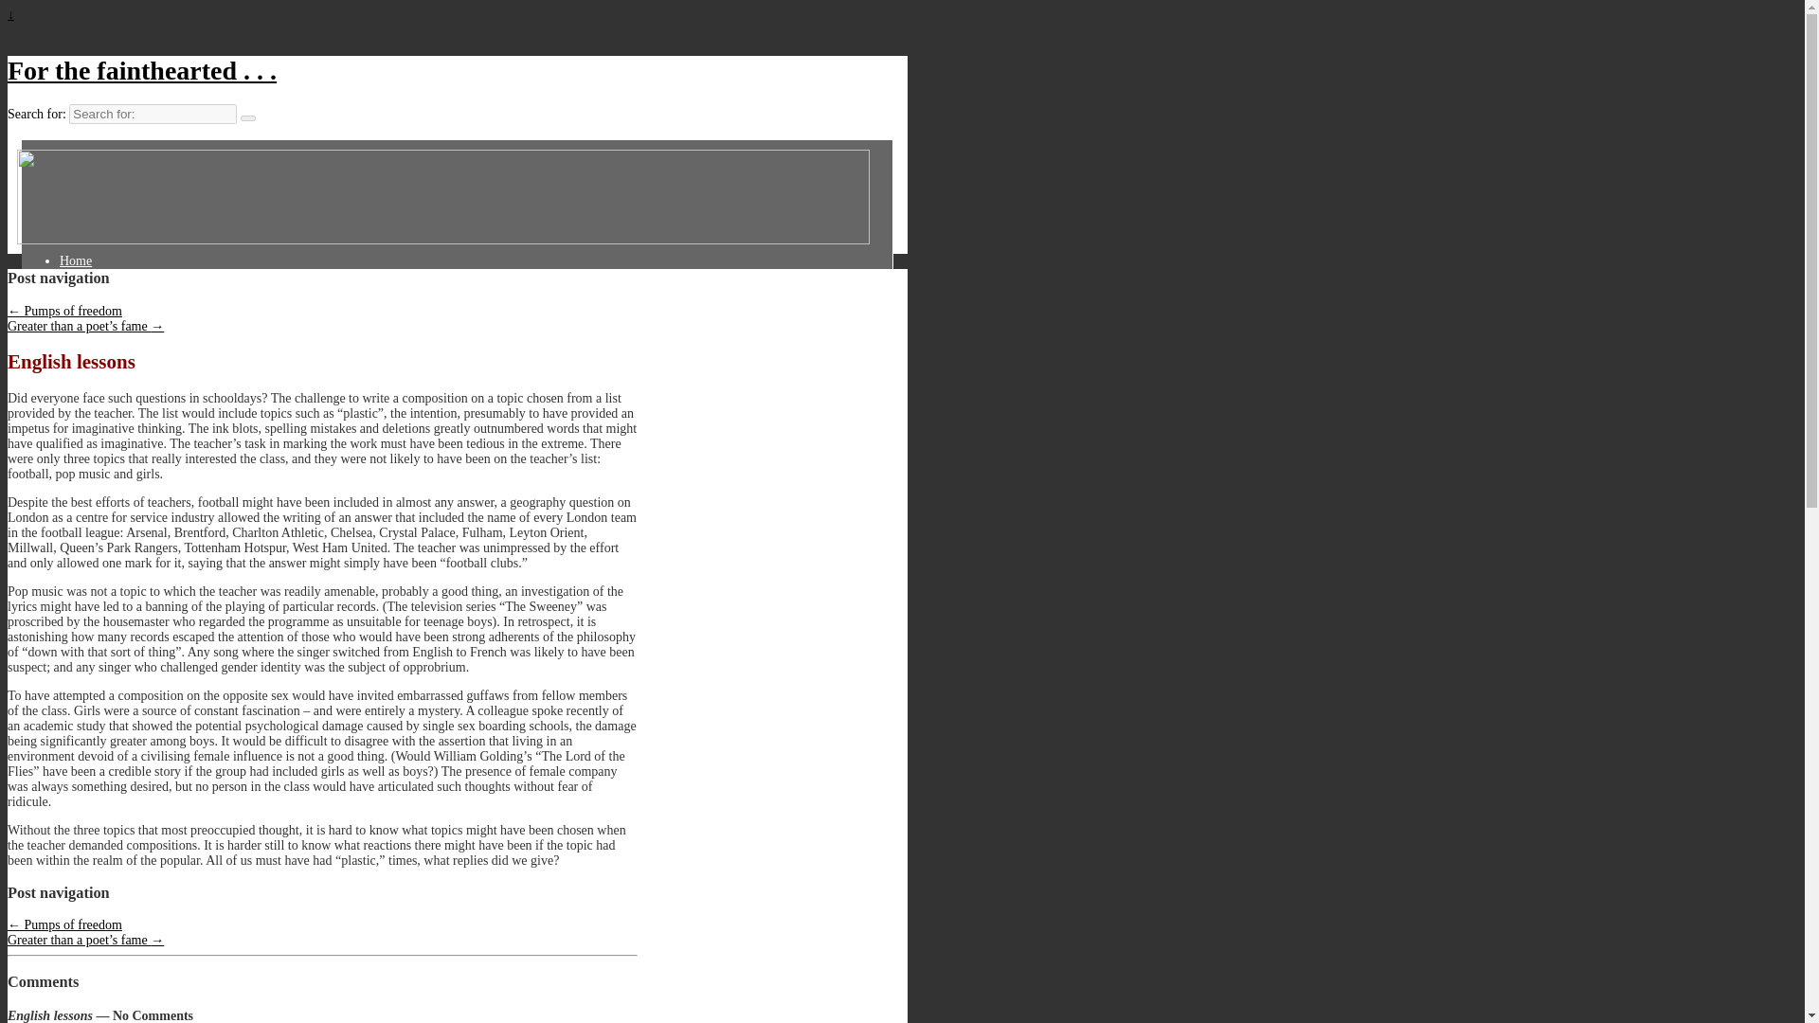  Describe the element at coordinates (141, 70) in the screenshot. I see `For the fainthearted . . .` at that location.